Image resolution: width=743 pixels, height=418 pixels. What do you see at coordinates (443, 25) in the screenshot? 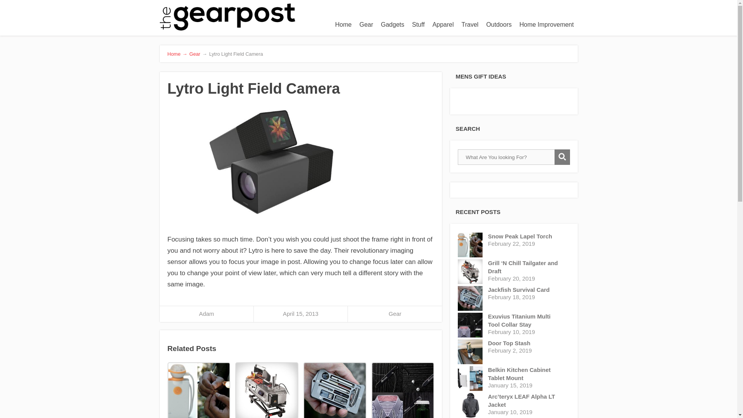
I see `Apparel` at bounding box center [443, 25].